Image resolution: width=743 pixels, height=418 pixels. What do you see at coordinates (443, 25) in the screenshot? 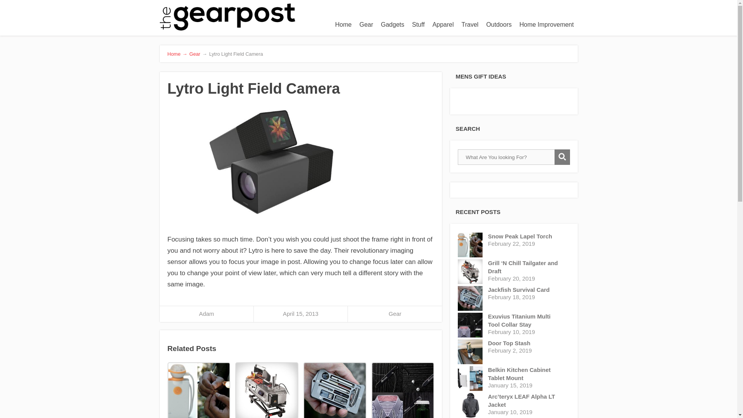
I see `Apparel` at bounding box center [443, 25].